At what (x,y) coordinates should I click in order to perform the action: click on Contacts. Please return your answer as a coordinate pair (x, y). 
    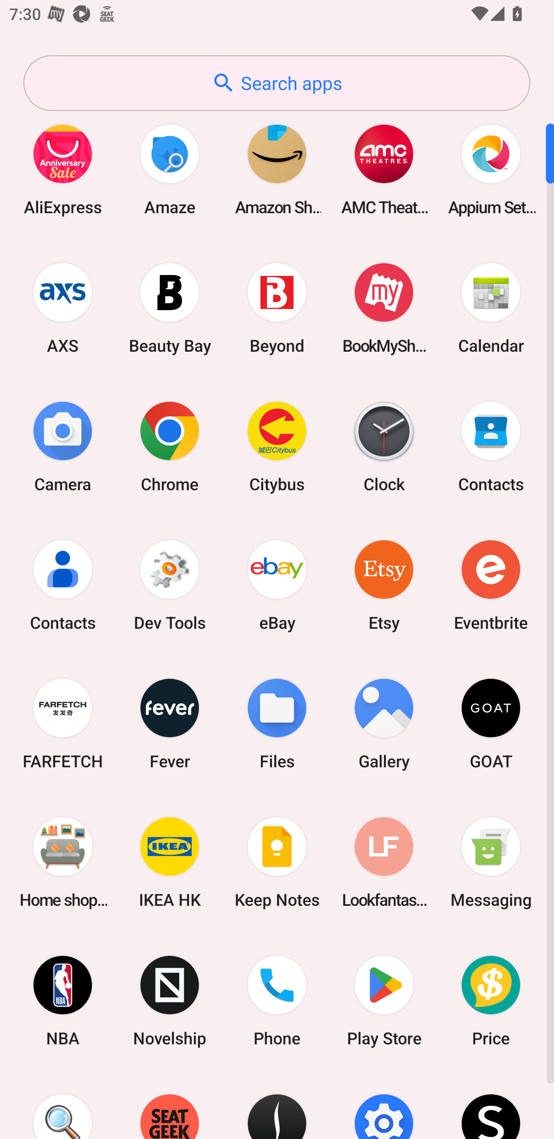
    Looking at the image, I should click on (63, 585).